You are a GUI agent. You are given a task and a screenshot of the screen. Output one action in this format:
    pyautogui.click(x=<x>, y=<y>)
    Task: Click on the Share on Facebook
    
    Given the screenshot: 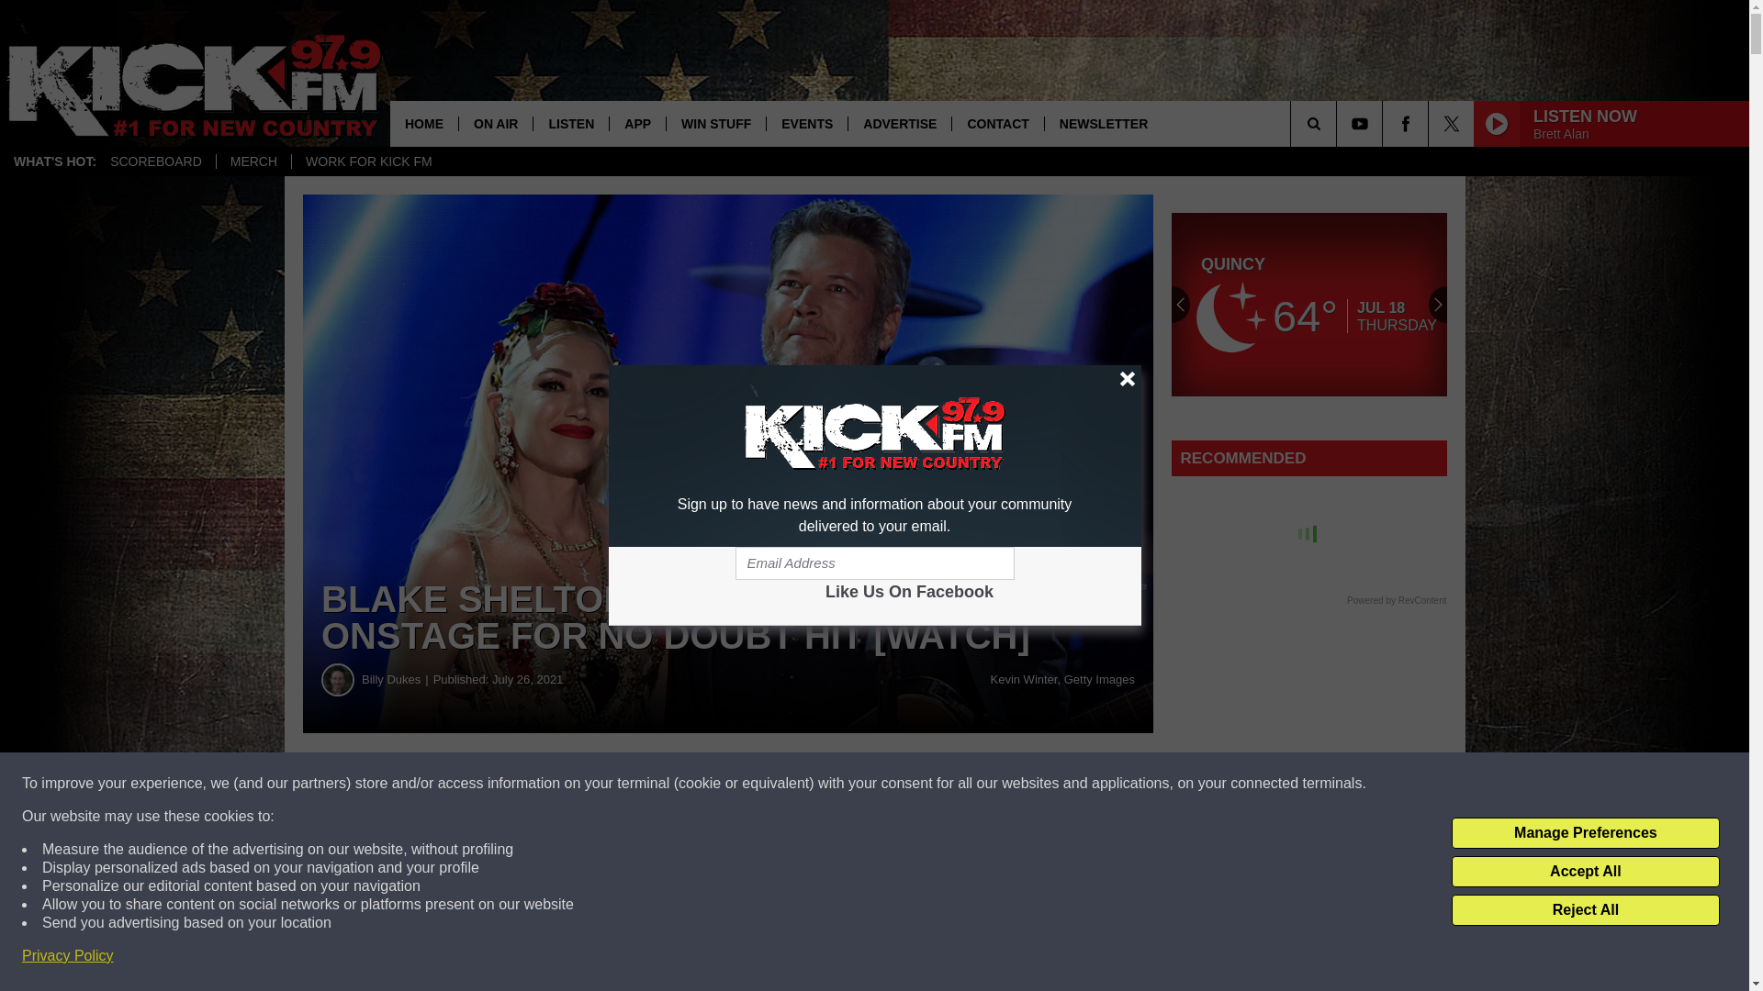 What is the action you would take?
    pyautogui.click(x=558, y=784)
    